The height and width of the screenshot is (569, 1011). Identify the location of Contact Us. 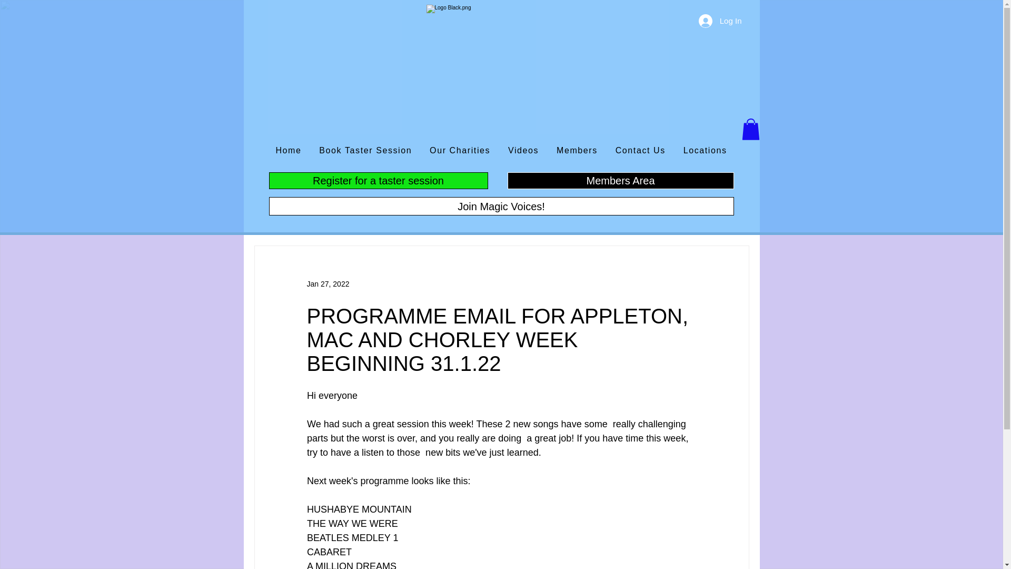
(640, 151).